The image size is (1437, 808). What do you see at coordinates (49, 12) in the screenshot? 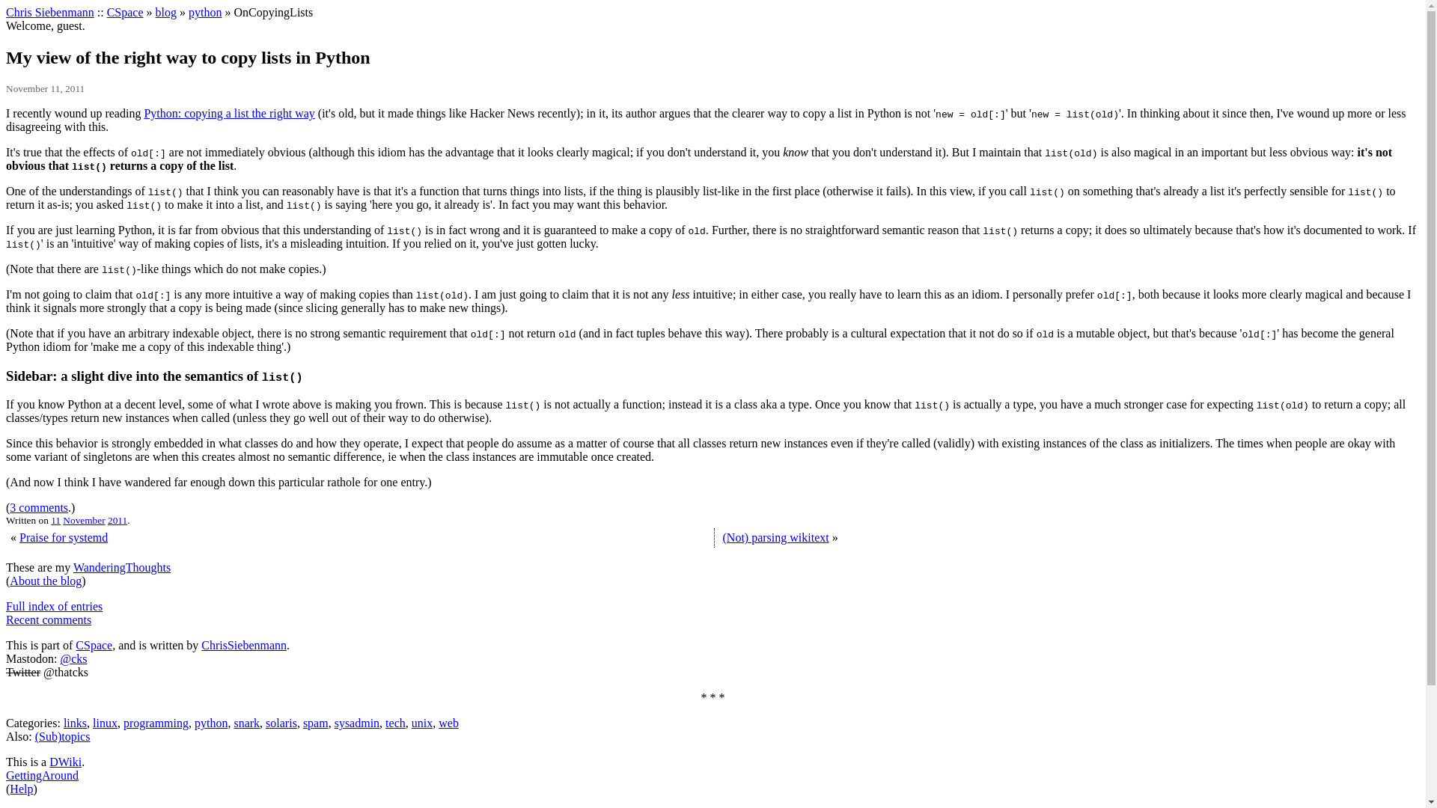
I see `Chris Siebenmann` at bounding box center [49, 12].